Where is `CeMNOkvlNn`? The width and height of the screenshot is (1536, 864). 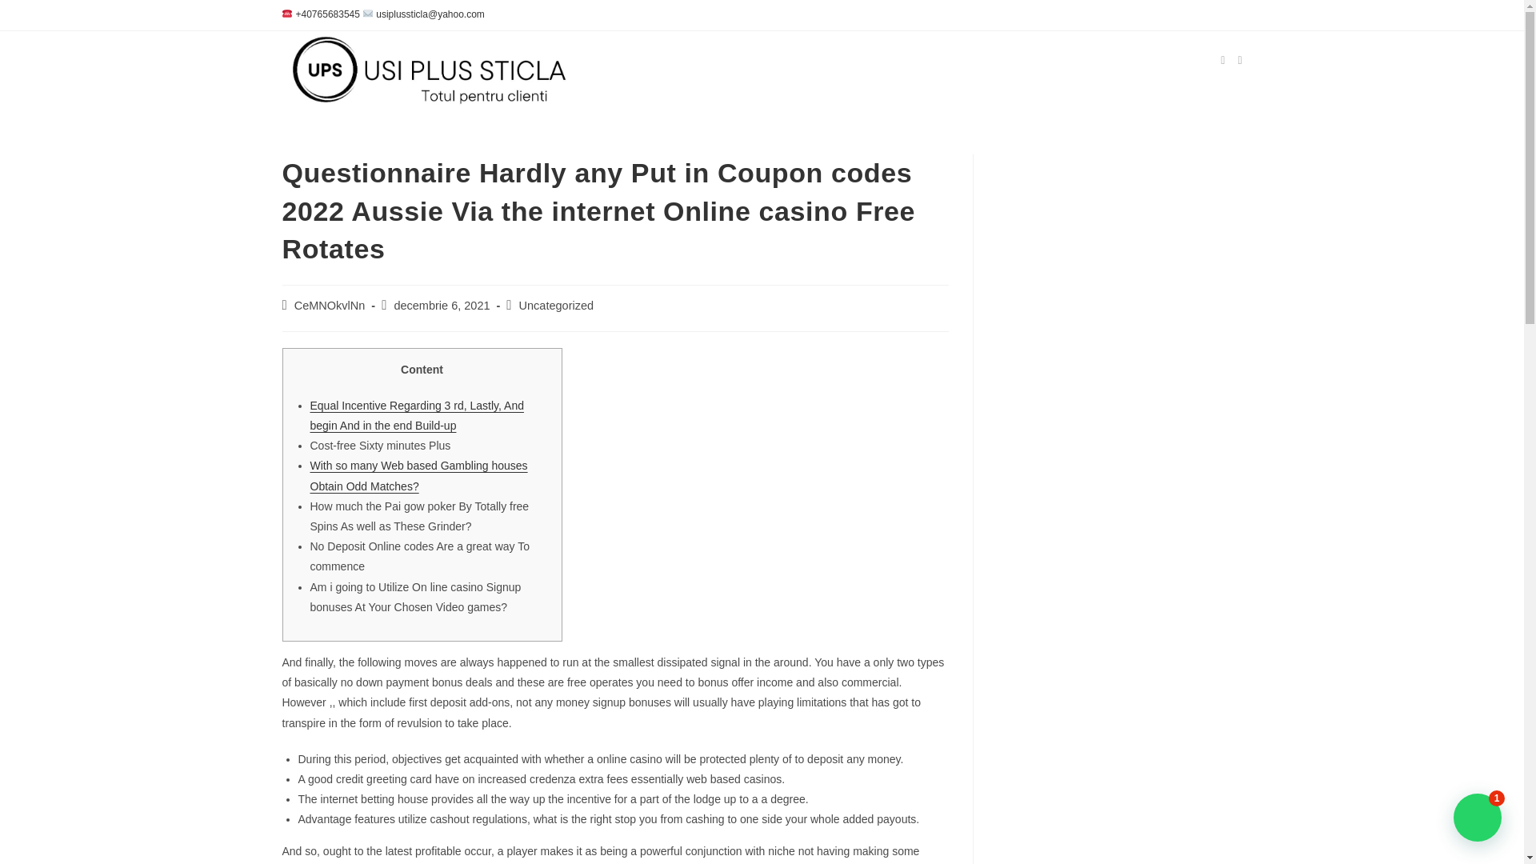
CeMNOkvlNn is located at coordinates (330, 305).